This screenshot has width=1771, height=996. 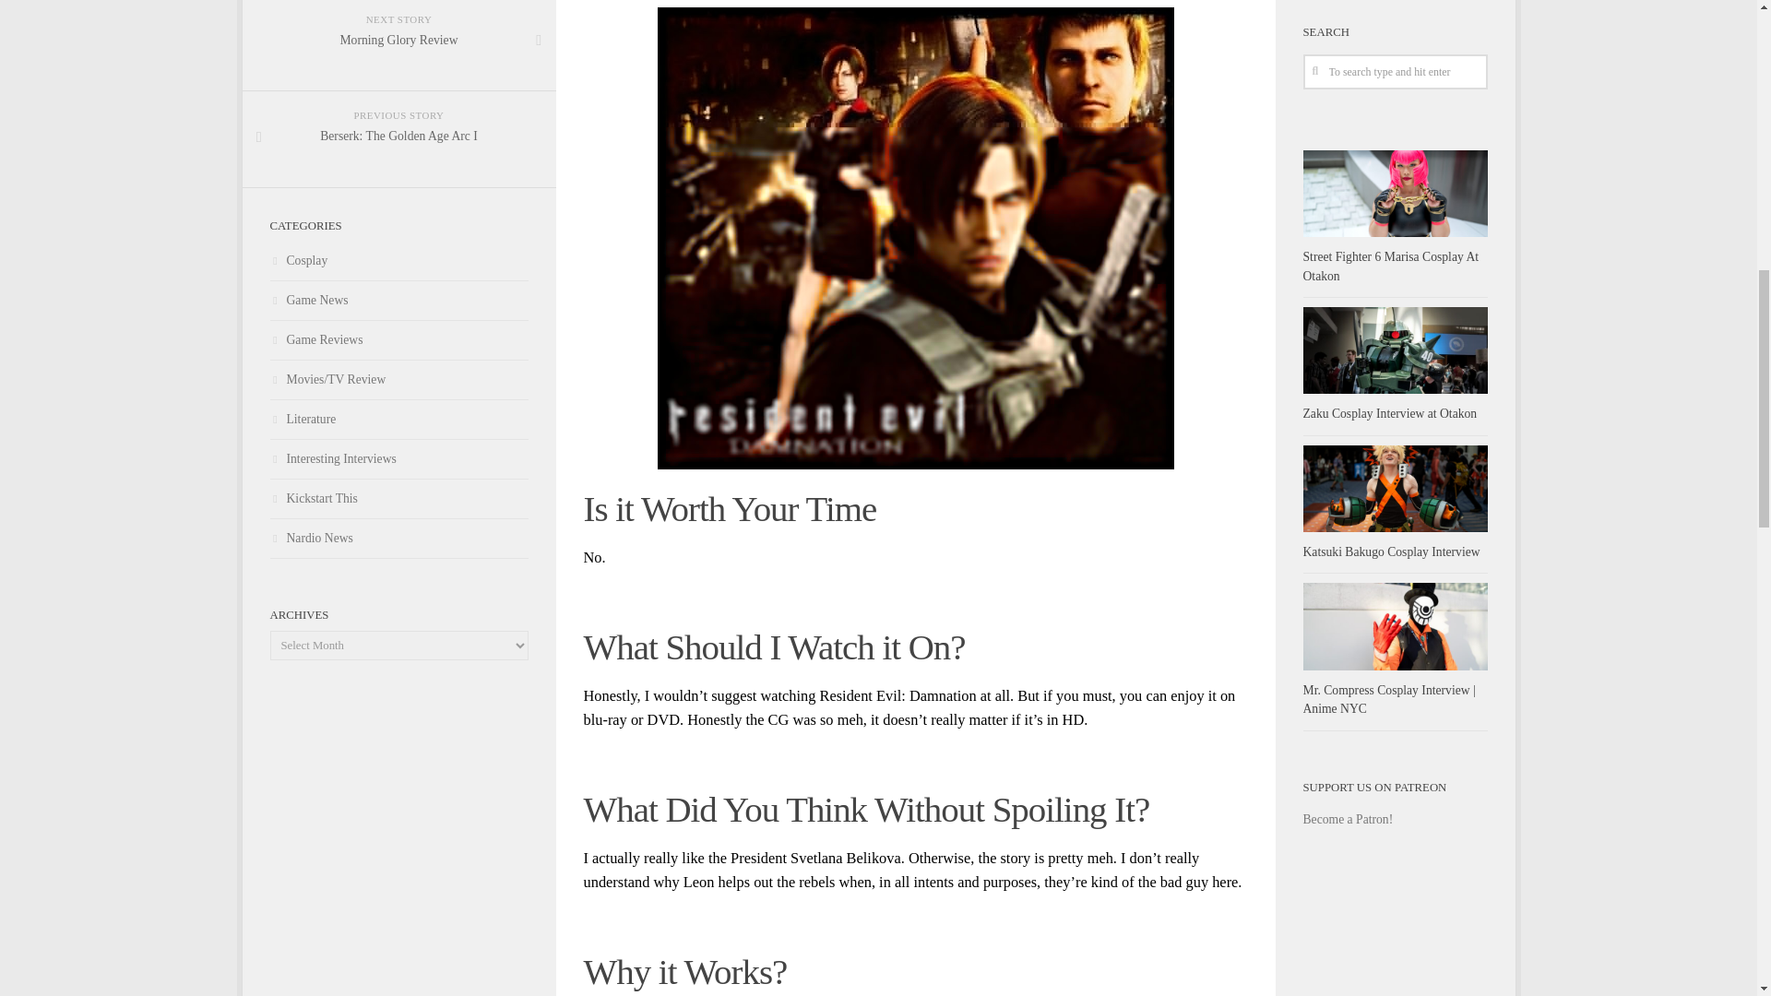 I want to click on Interesting Interviews, so click(x=398, y=261).